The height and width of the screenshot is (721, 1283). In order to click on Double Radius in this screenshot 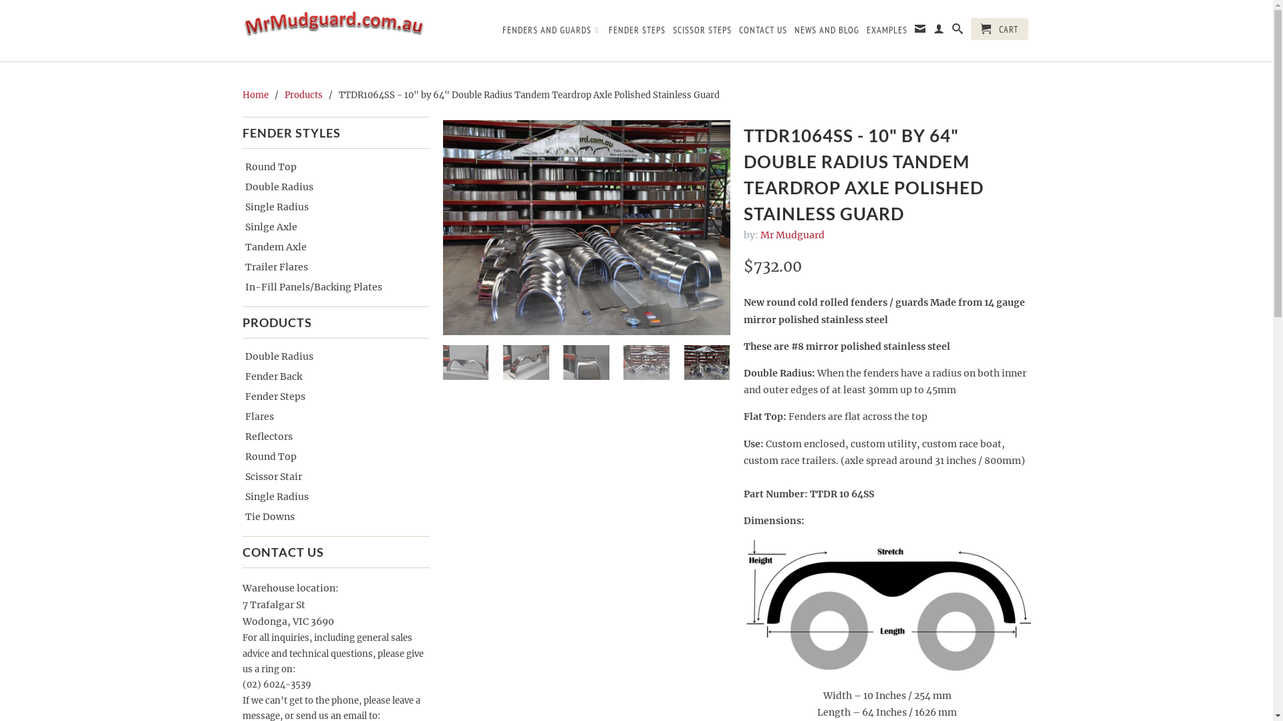, I will do `click(330, 187)`.